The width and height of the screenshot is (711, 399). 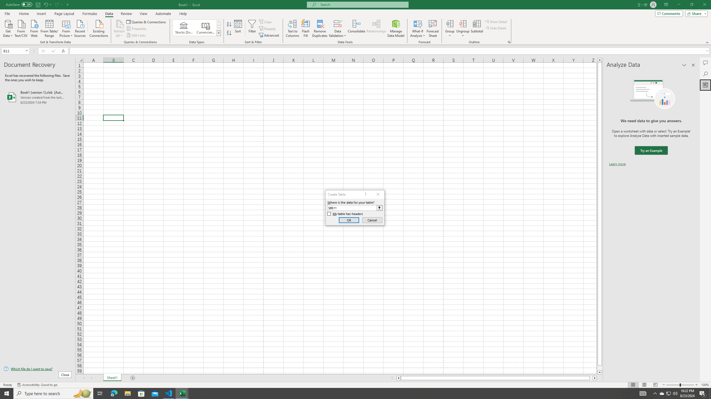 What do you see at coordinates (7, 13) in the screenshot?
I see `File Tab` at bounding box center [7, 13].